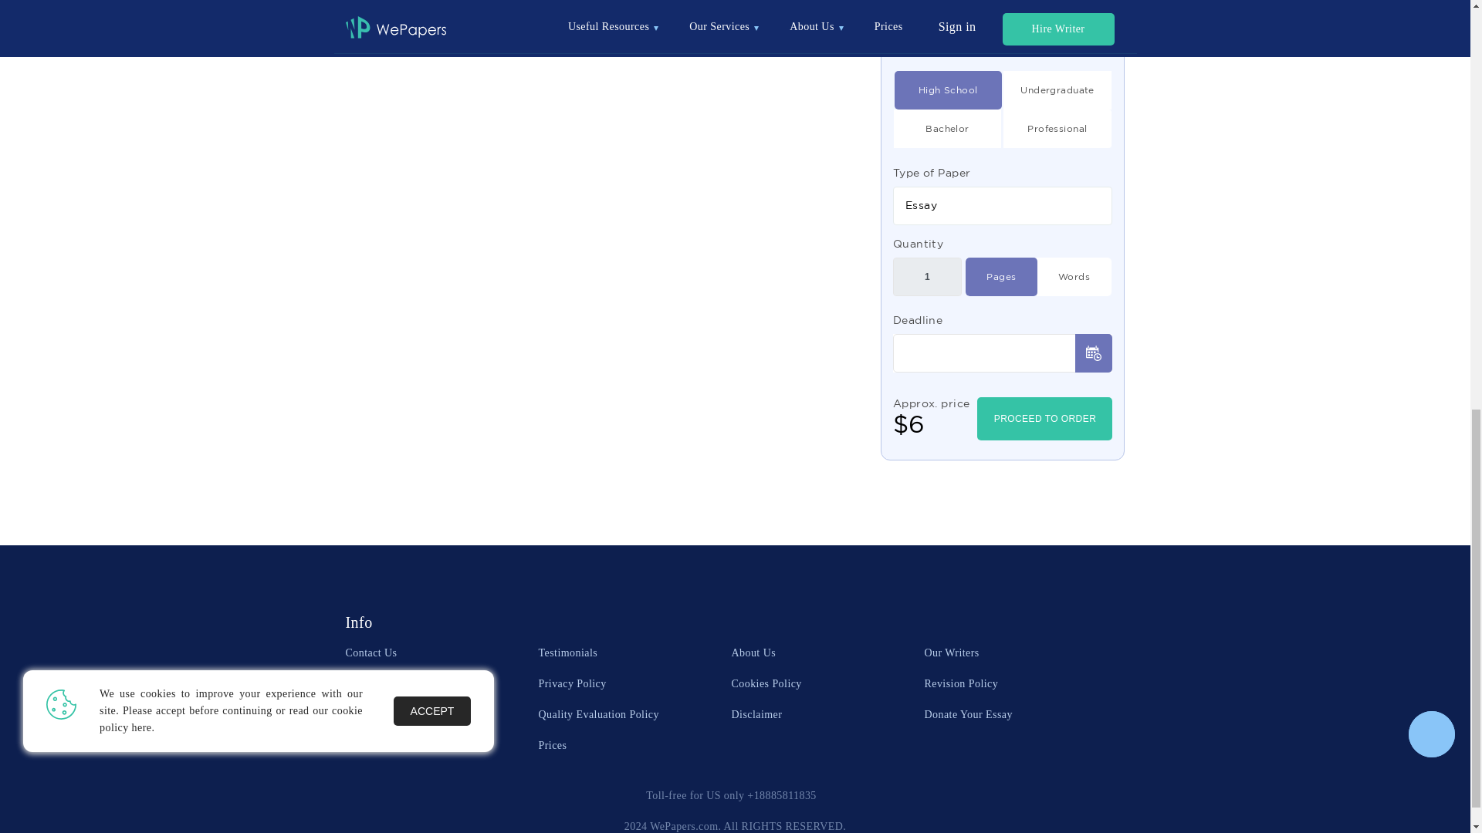 This screenshot has height=833, width=1482. What do you see at coordinates (928, 276) in the screenshot?
I see `1` at bounding box center [928, 276].